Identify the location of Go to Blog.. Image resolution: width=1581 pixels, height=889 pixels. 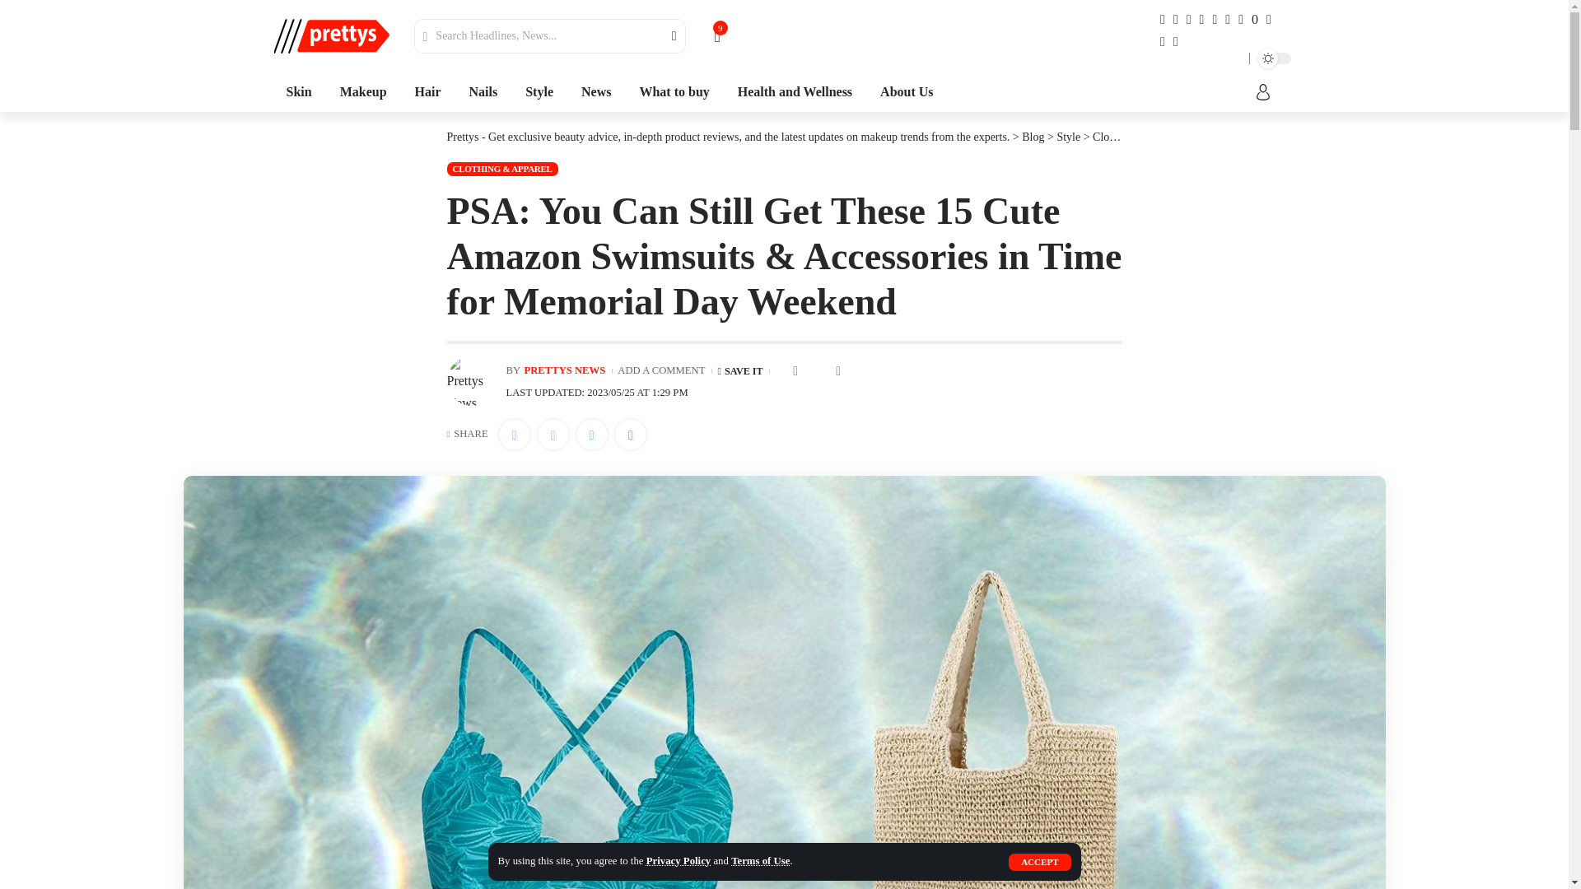
(1033, 137).